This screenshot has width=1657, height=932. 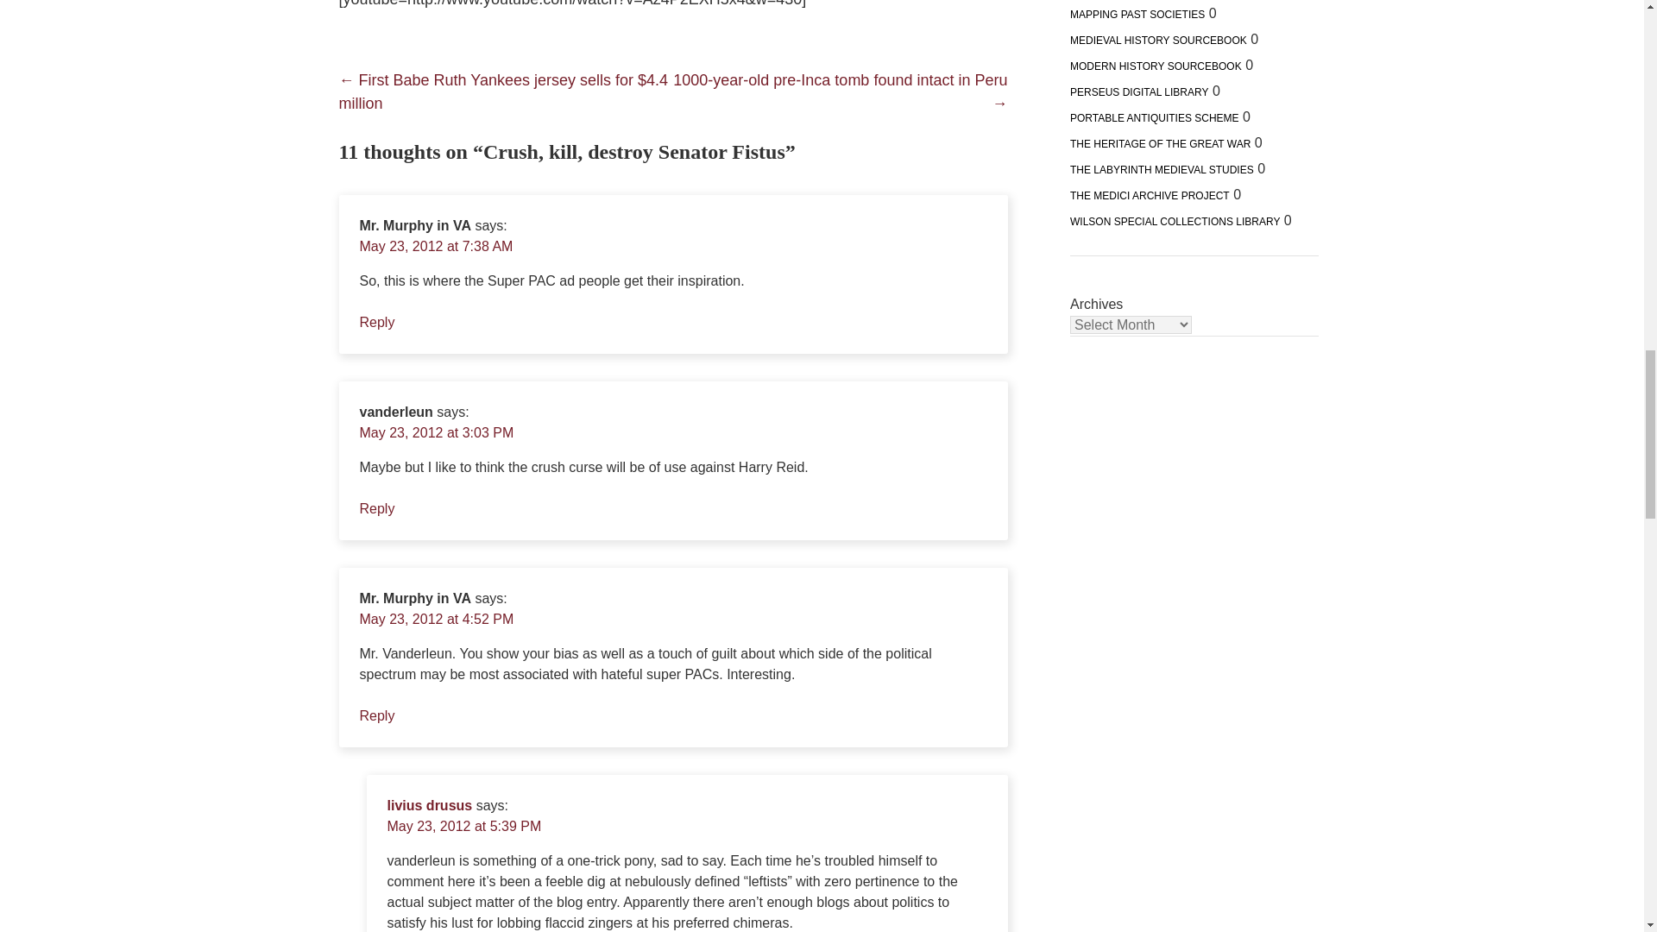 I want to click on May 23, 2012 at 7:38 AM, so click(x=435, y=245).